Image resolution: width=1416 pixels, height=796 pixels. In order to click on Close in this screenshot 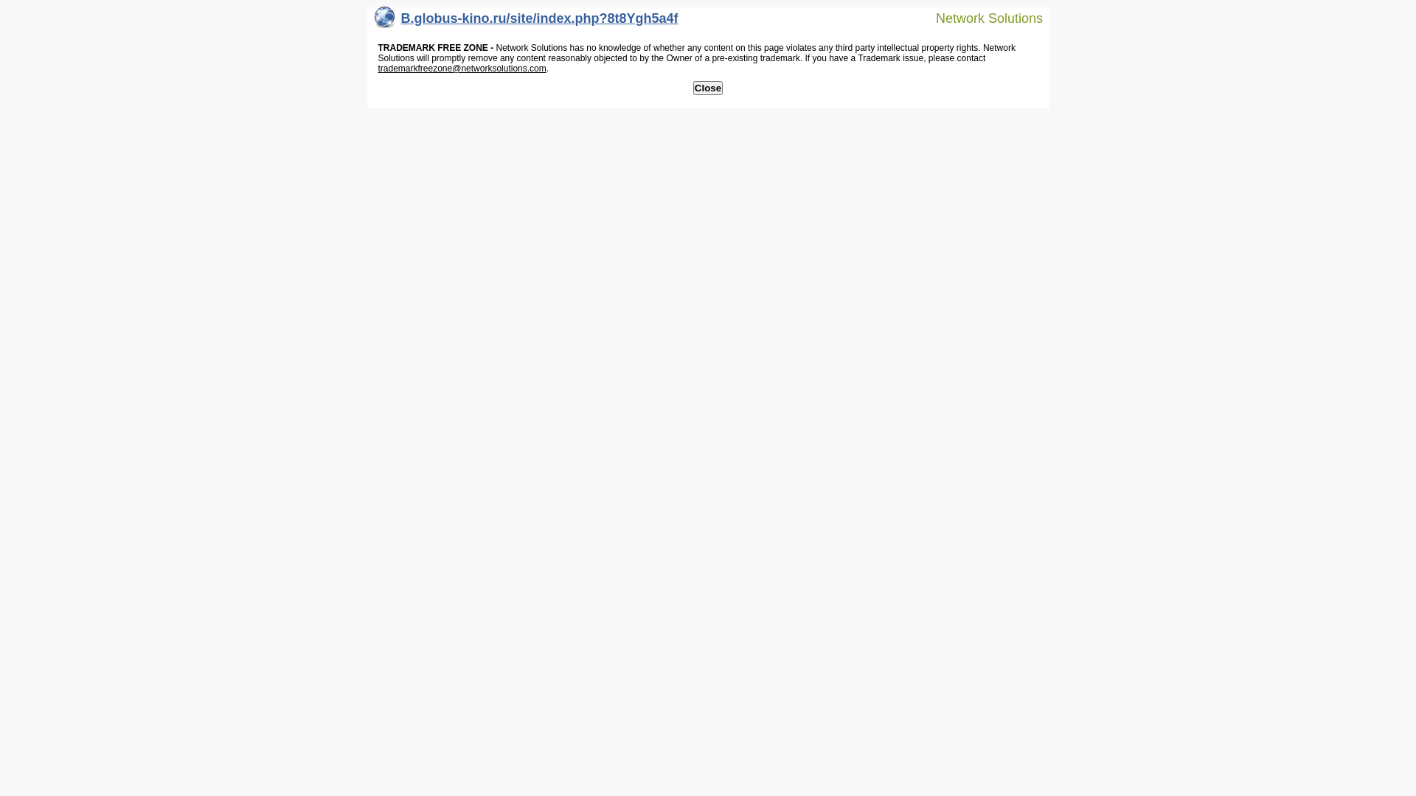, I will do `click(708, 88)`.